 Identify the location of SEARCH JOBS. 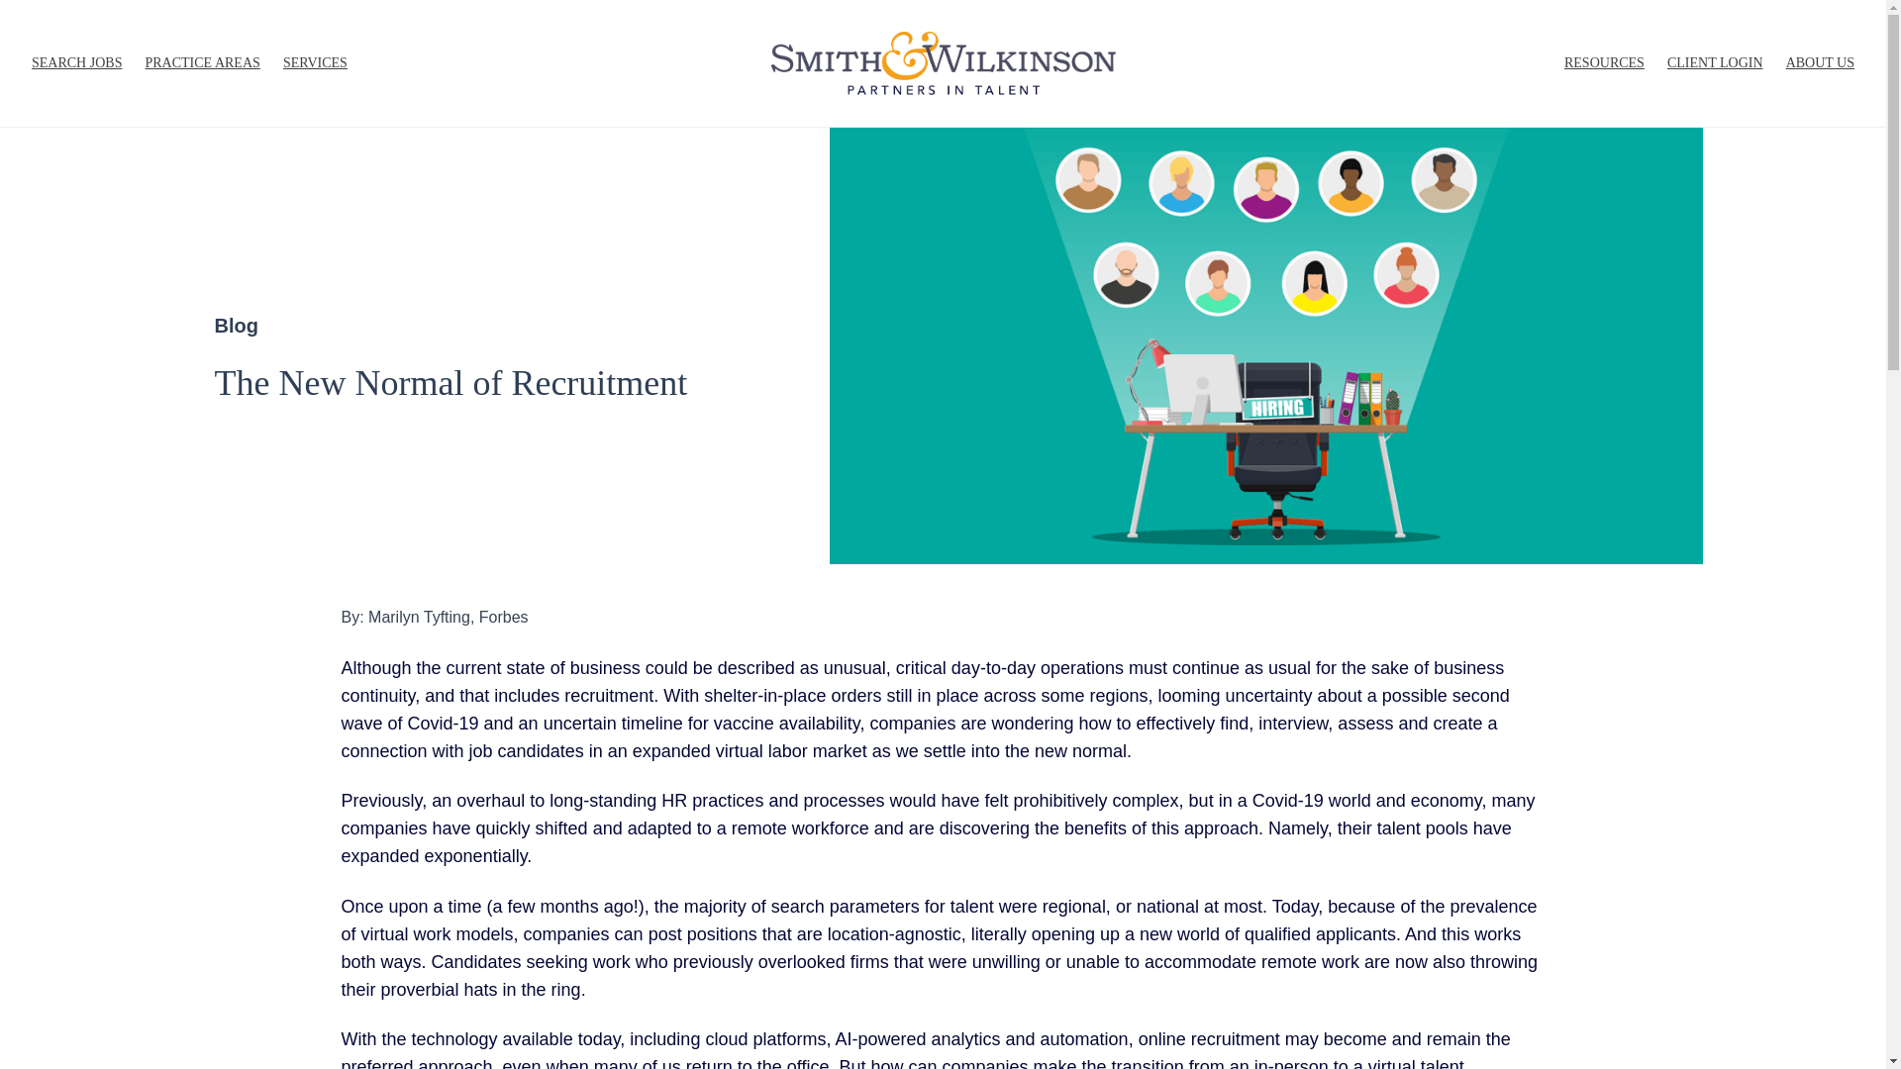
(76, 63).